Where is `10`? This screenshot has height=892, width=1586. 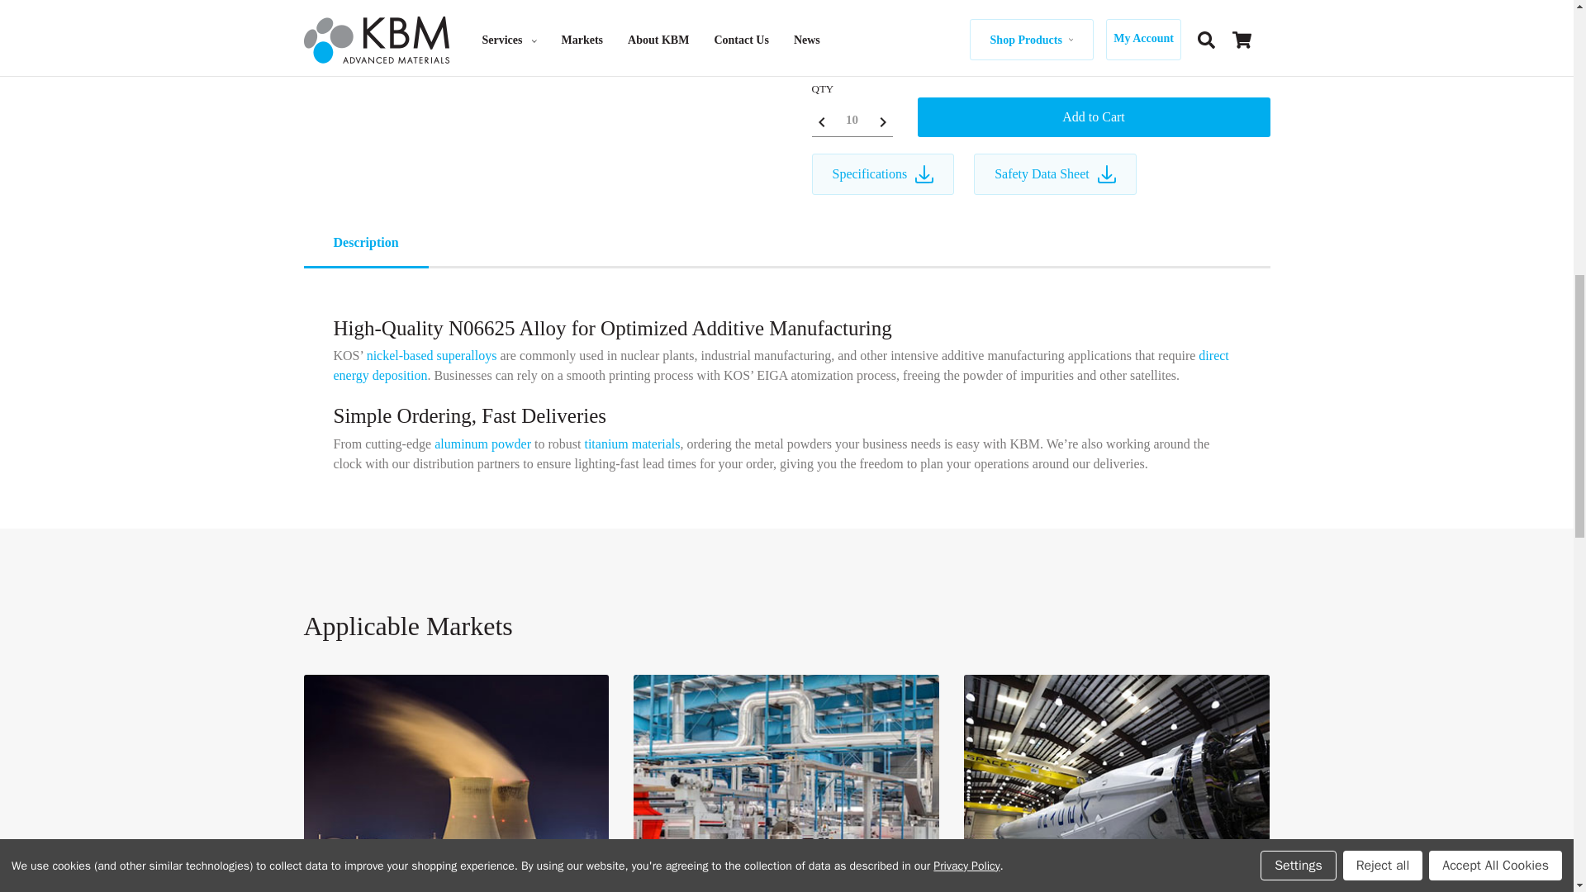 10 is located at coordinates (851, 121).